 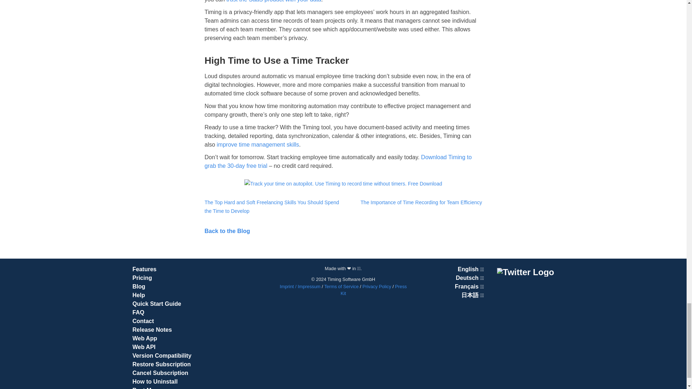 What do you see at coordinates (412, 202) in the screenshot?
I see `The Importance of Time Recording for Team Efficiency` at bounding box center [412, 202].